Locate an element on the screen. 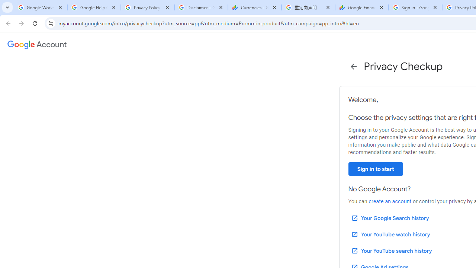  Sign in - Google Accounts is located at coordinates (415, 7).